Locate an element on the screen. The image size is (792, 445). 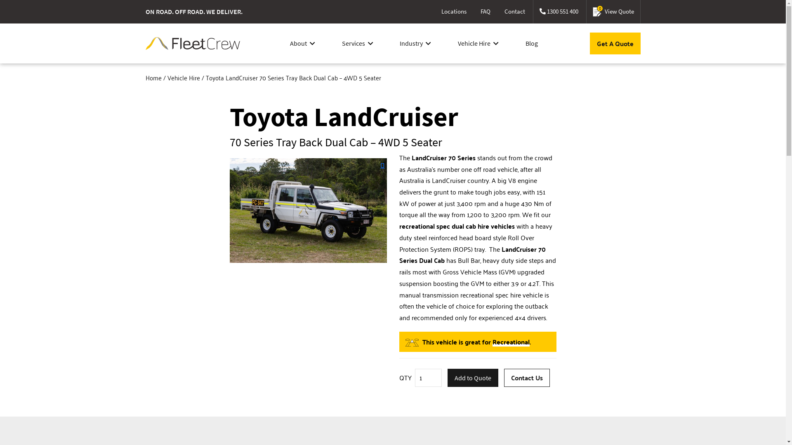
About is located at coordinates (303, 43).